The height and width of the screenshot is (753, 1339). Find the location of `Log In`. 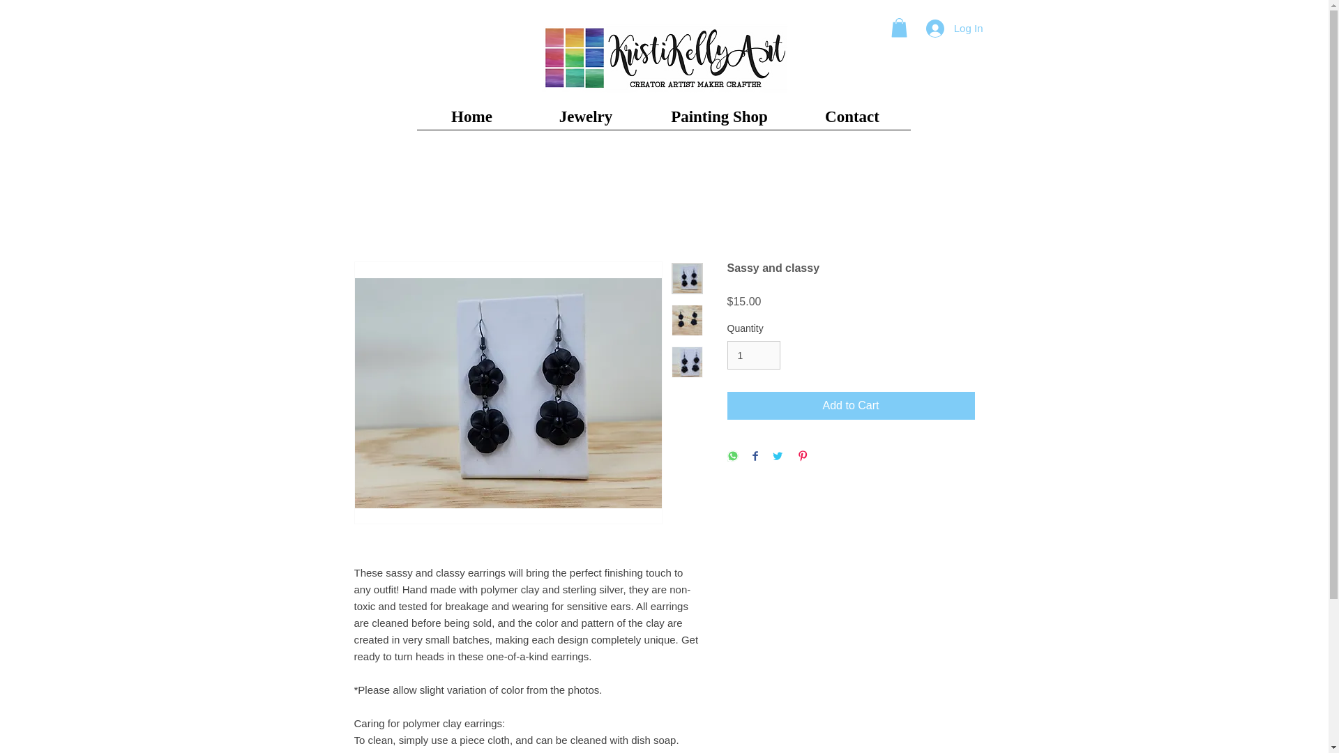

Log In is located at coordinates (954, 28).